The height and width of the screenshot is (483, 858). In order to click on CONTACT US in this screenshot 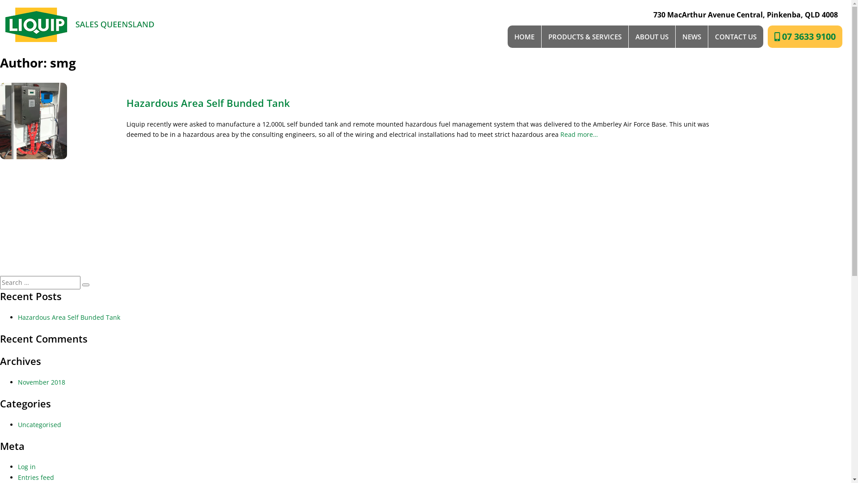, I will do `click(736, 37)`.